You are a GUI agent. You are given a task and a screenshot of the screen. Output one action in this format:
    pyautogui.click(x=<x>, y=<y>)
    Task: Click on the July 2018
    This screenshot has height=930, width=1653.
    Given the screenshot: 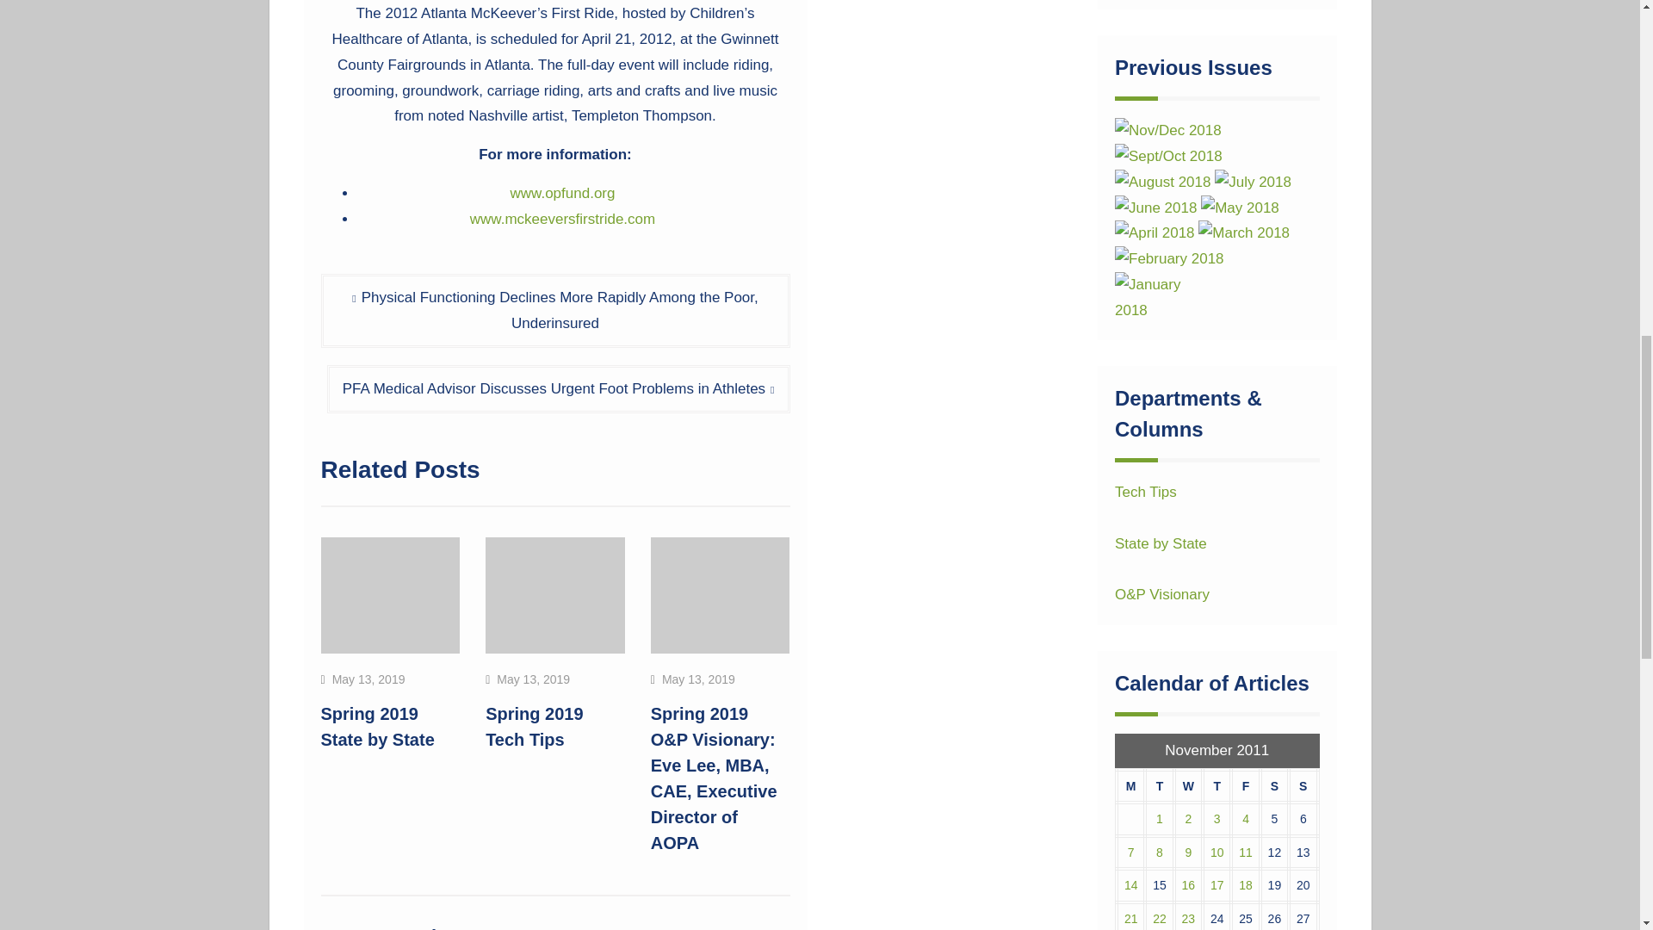 What is the action you would take?
    pyautogui.click(x=1253, y=182)
    